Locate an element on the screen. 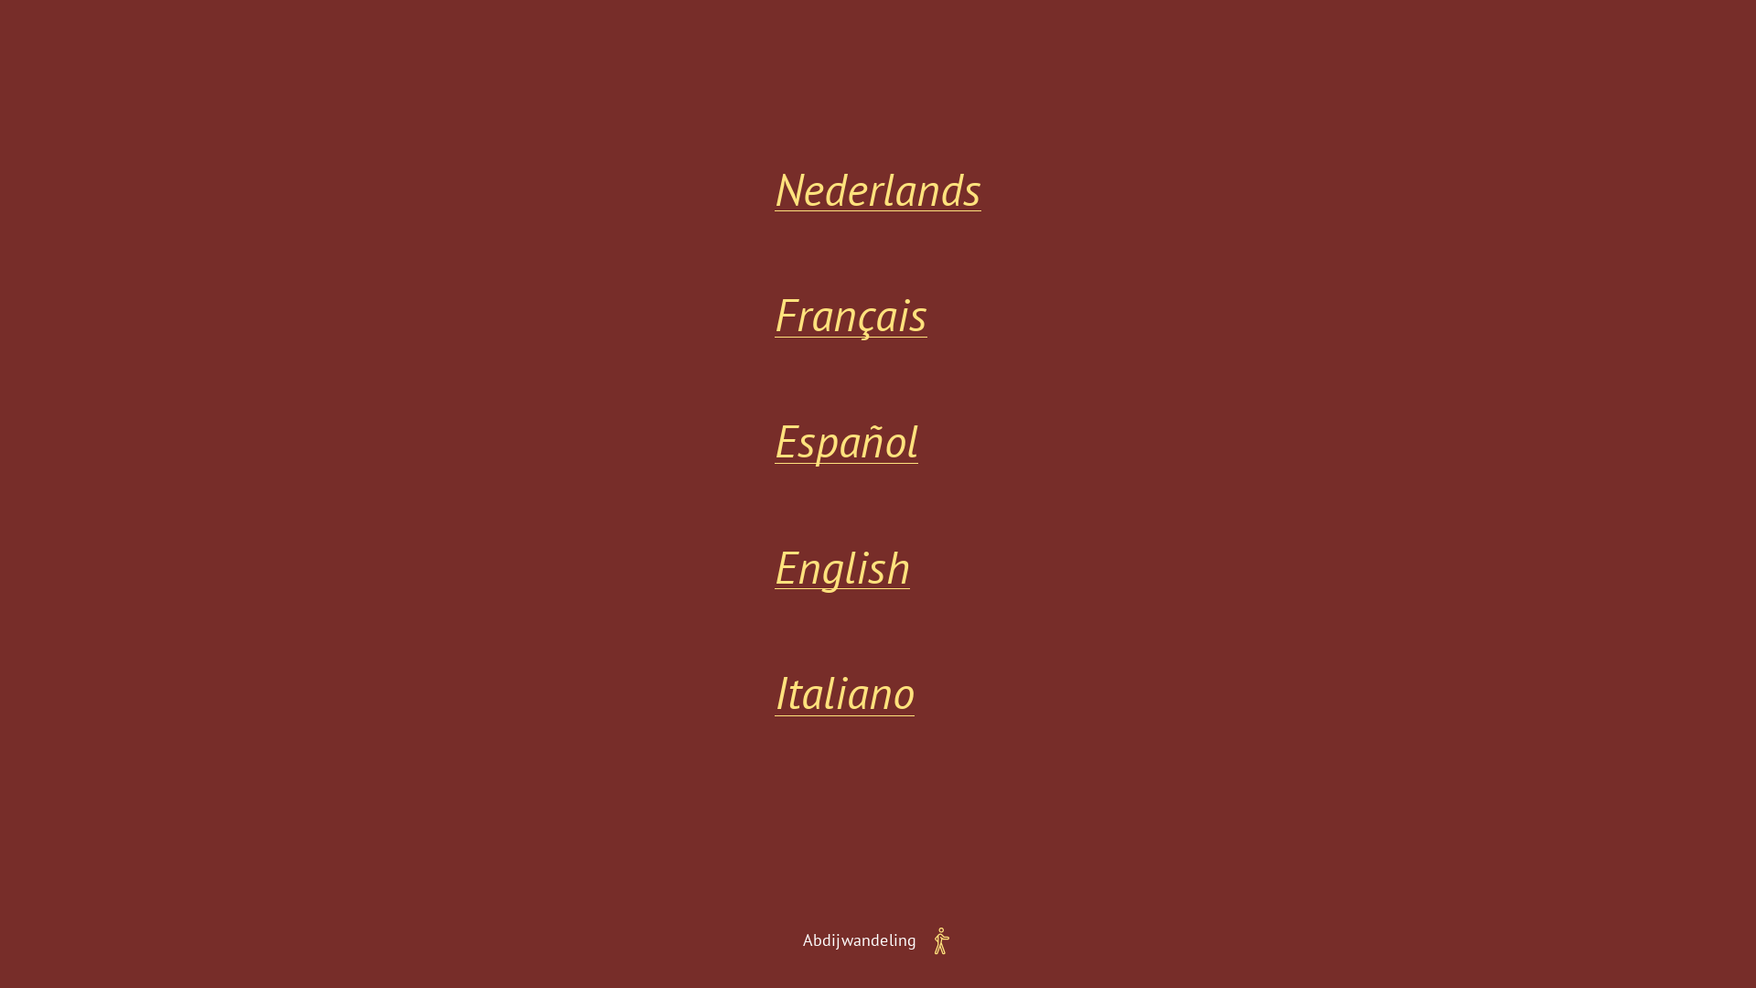 This screenshot has width=1756, height=988. Italiano is located at coordinates (845, 693).